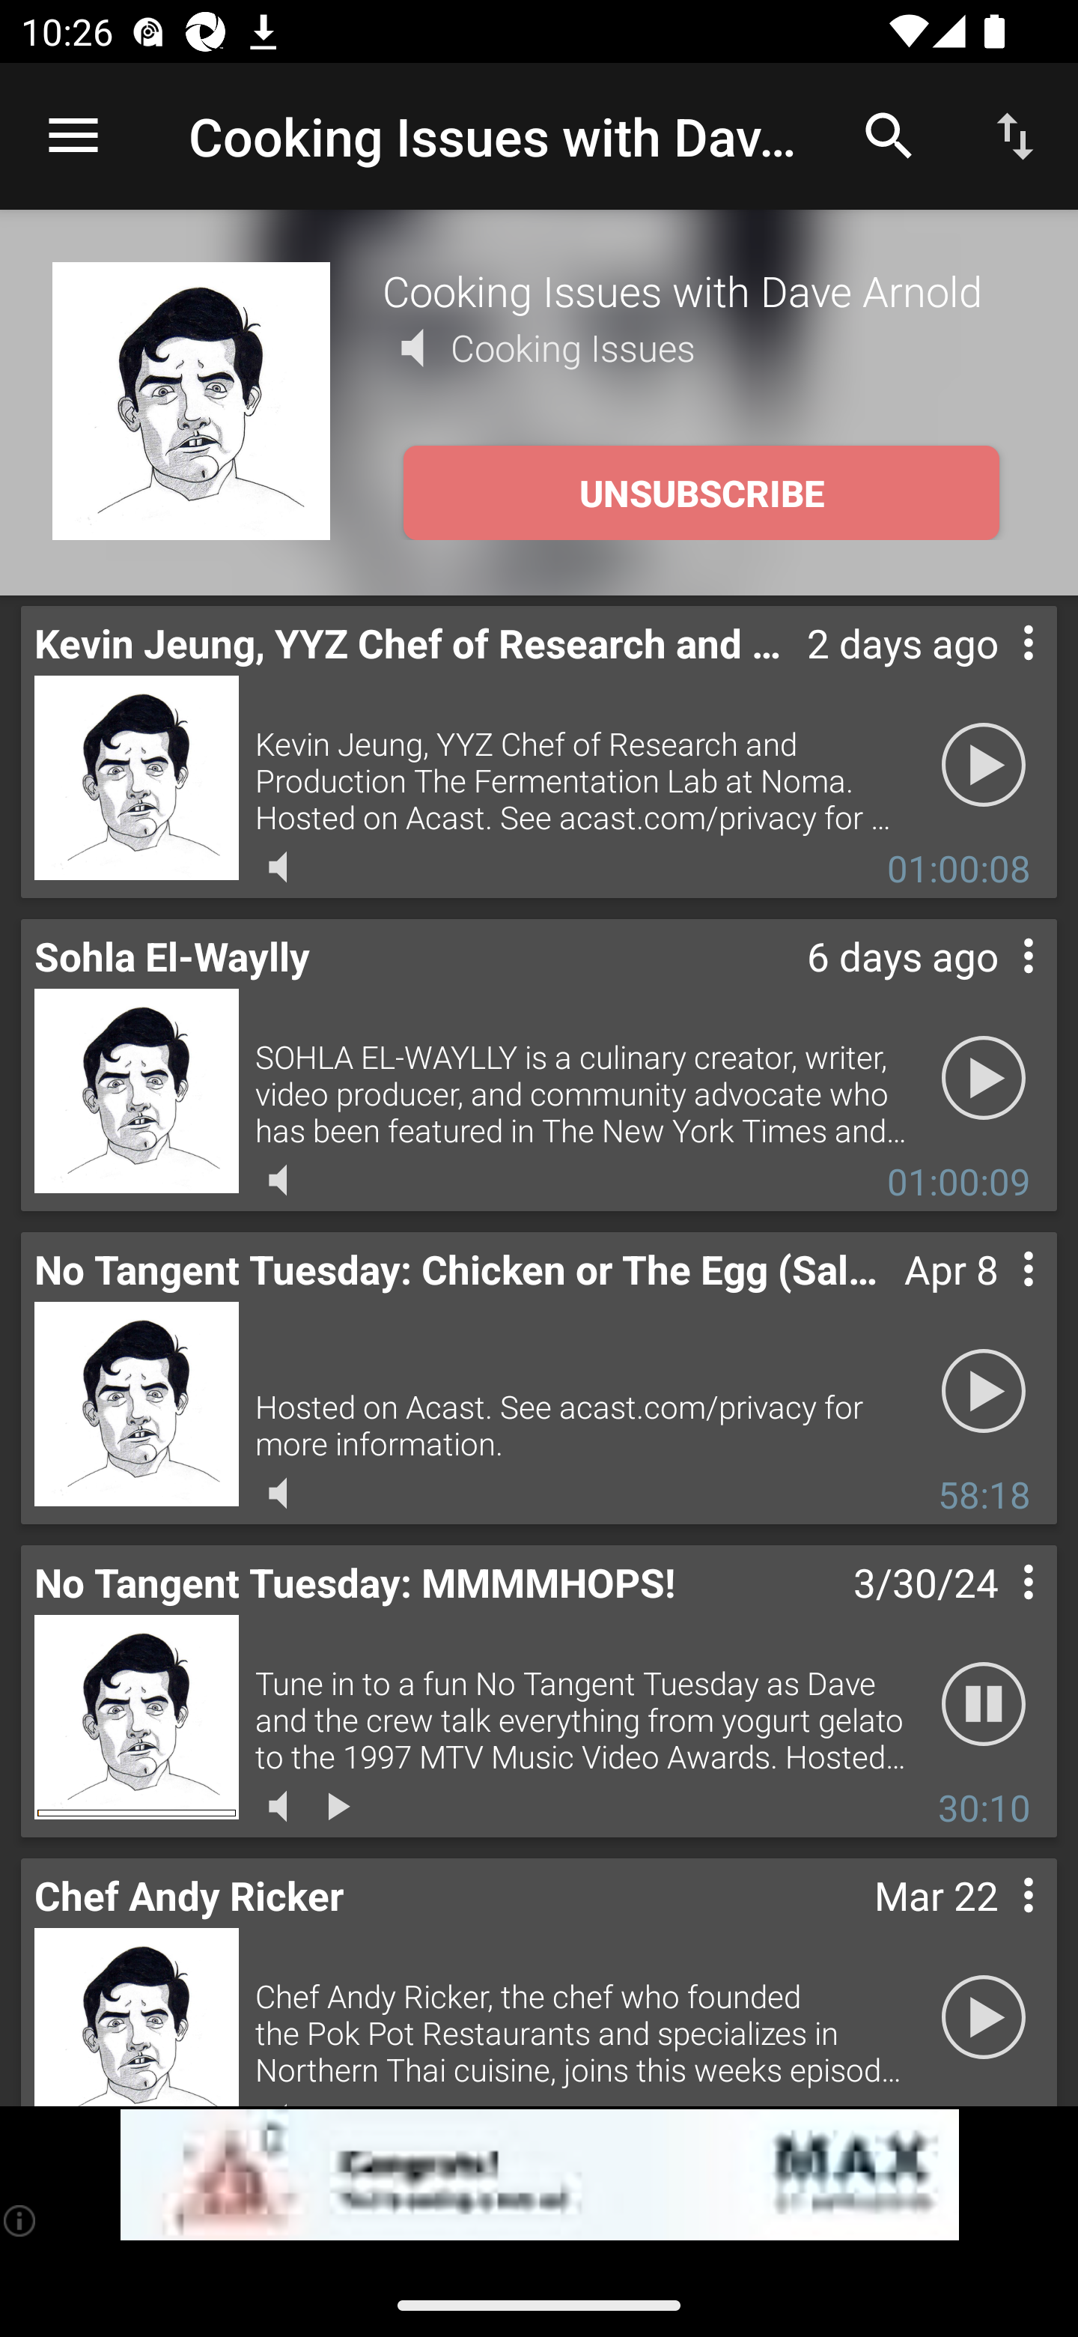 This screenshot has height=2337, width=1078. Describe the element at coordinates (996, 986) in the screenshot. I see `Contextual menu` at that location.